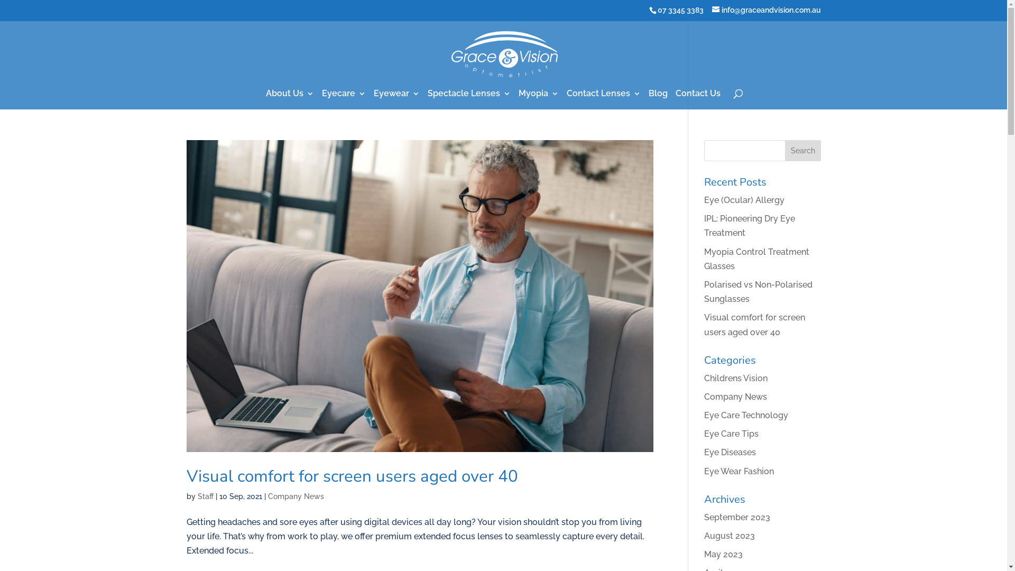  What do you see at coordinates (468, 99) in the screenshot?
I see `Spectacle Lenses` at bounding box center [468, 99].